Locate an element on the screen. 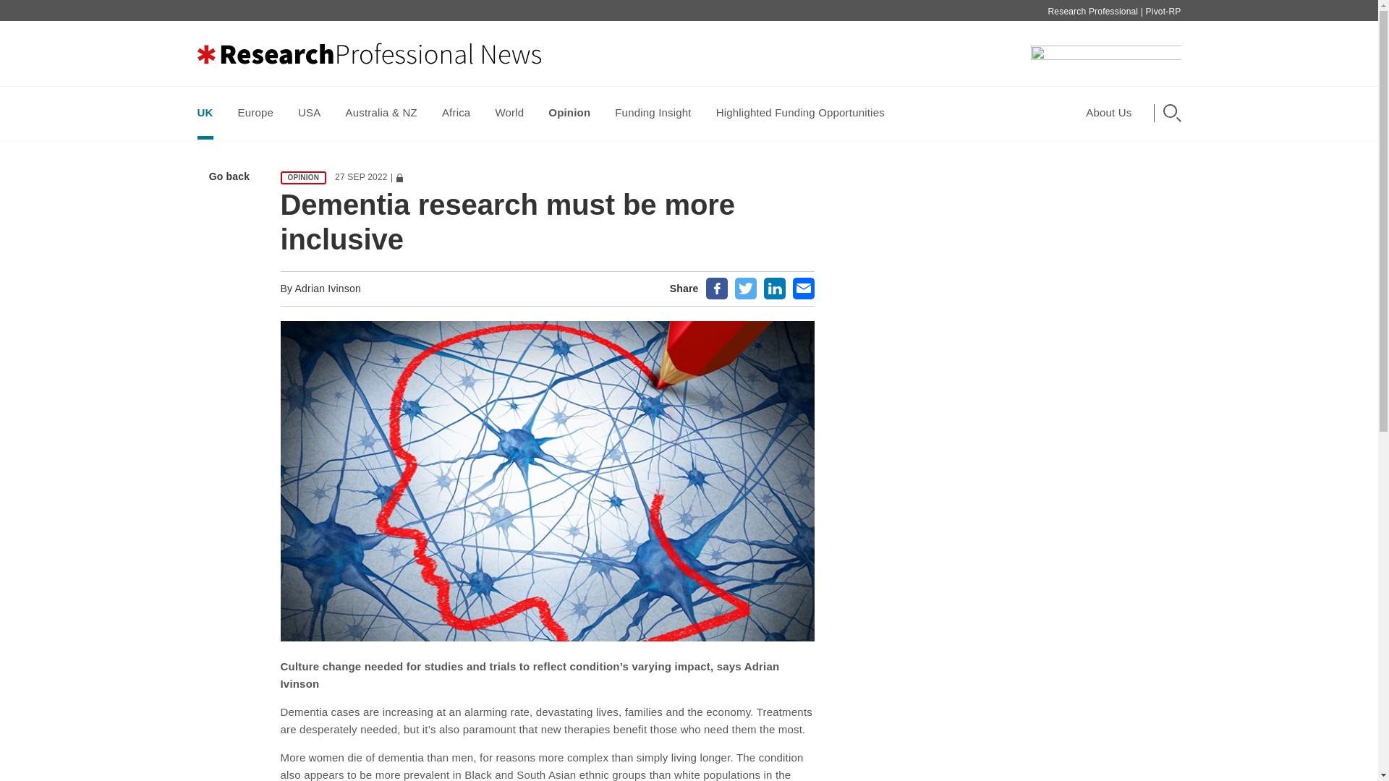 The width and height of the screenshot is (1389, 781). Research Professional News is located at coordinates (368, 54).